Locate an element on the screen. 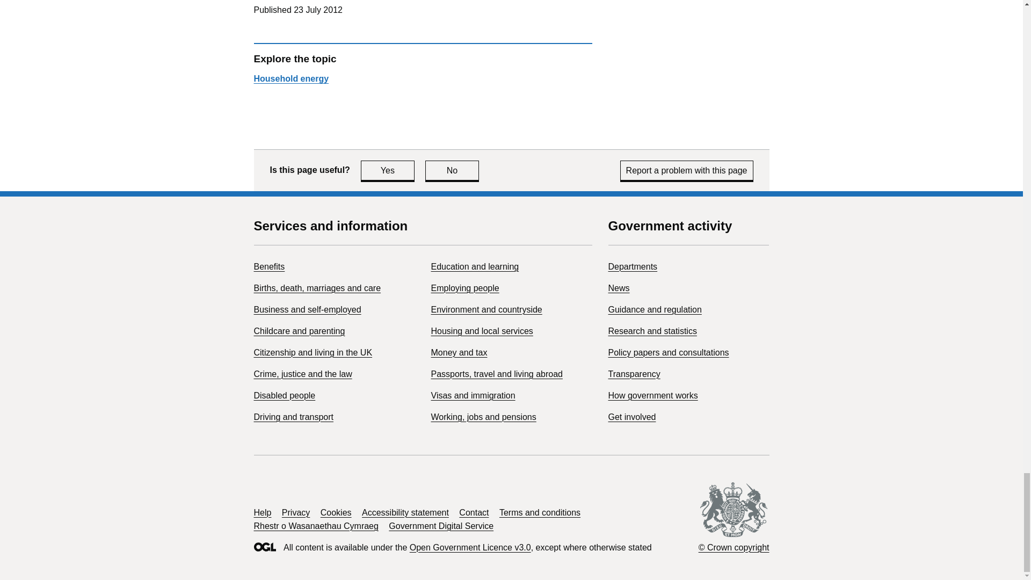  Report a problem with this page is located at coordinates (687, 170).